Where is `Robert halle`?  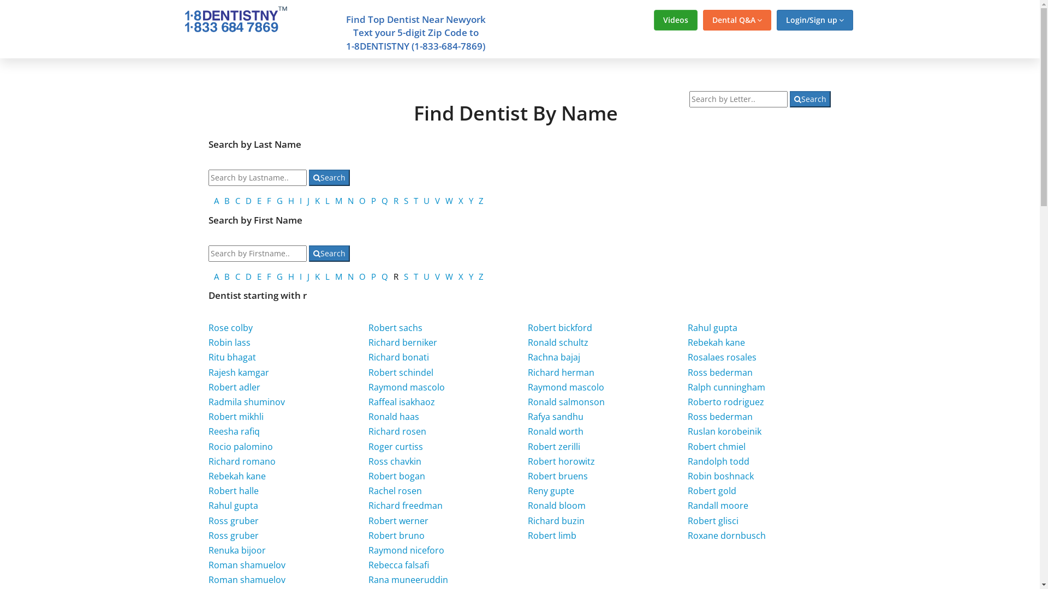 Robert halle is located at coordinates (234, 491).